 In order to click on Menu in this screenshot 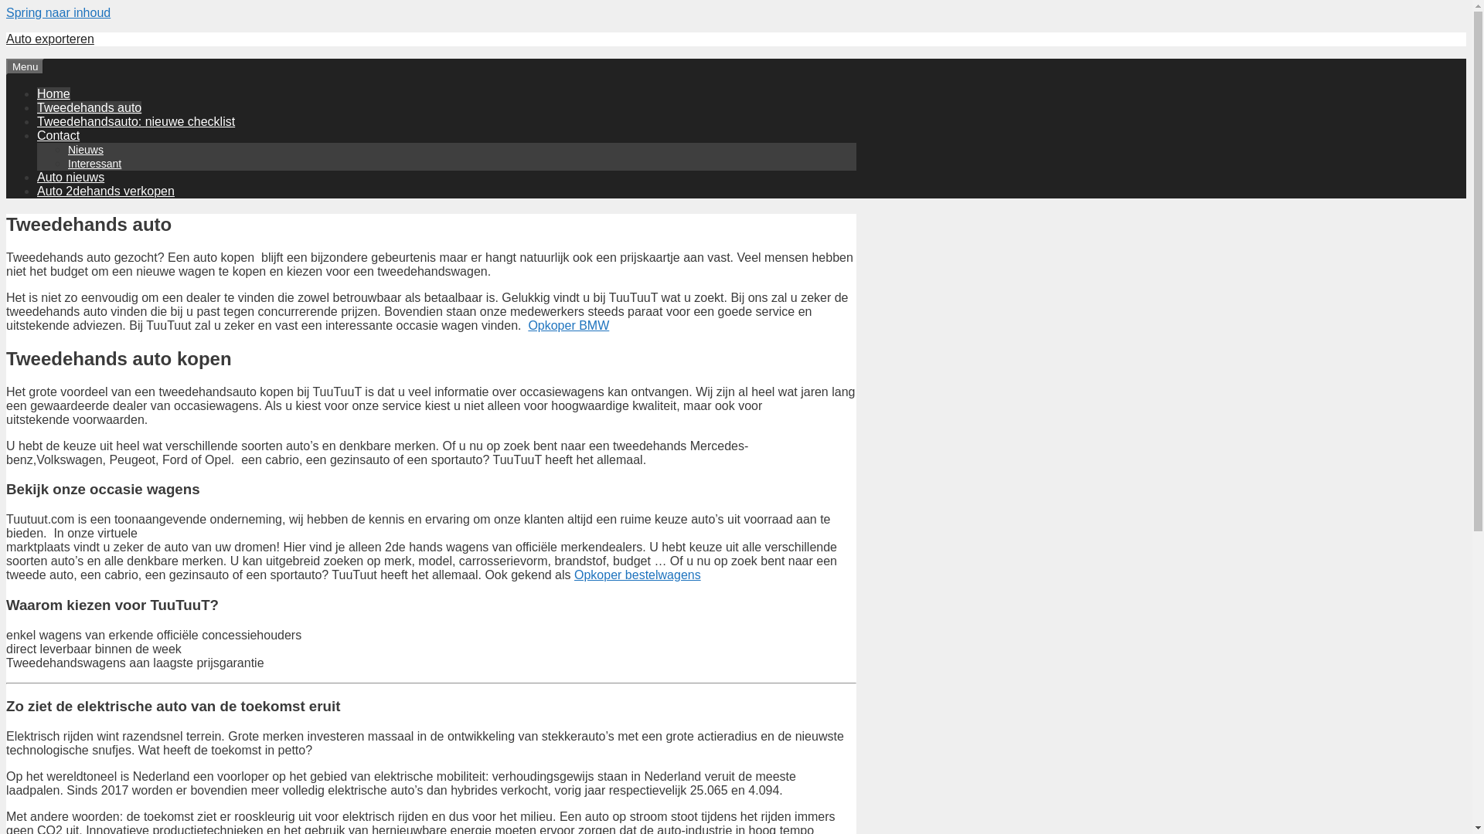, I will do `click(25, 66)`.